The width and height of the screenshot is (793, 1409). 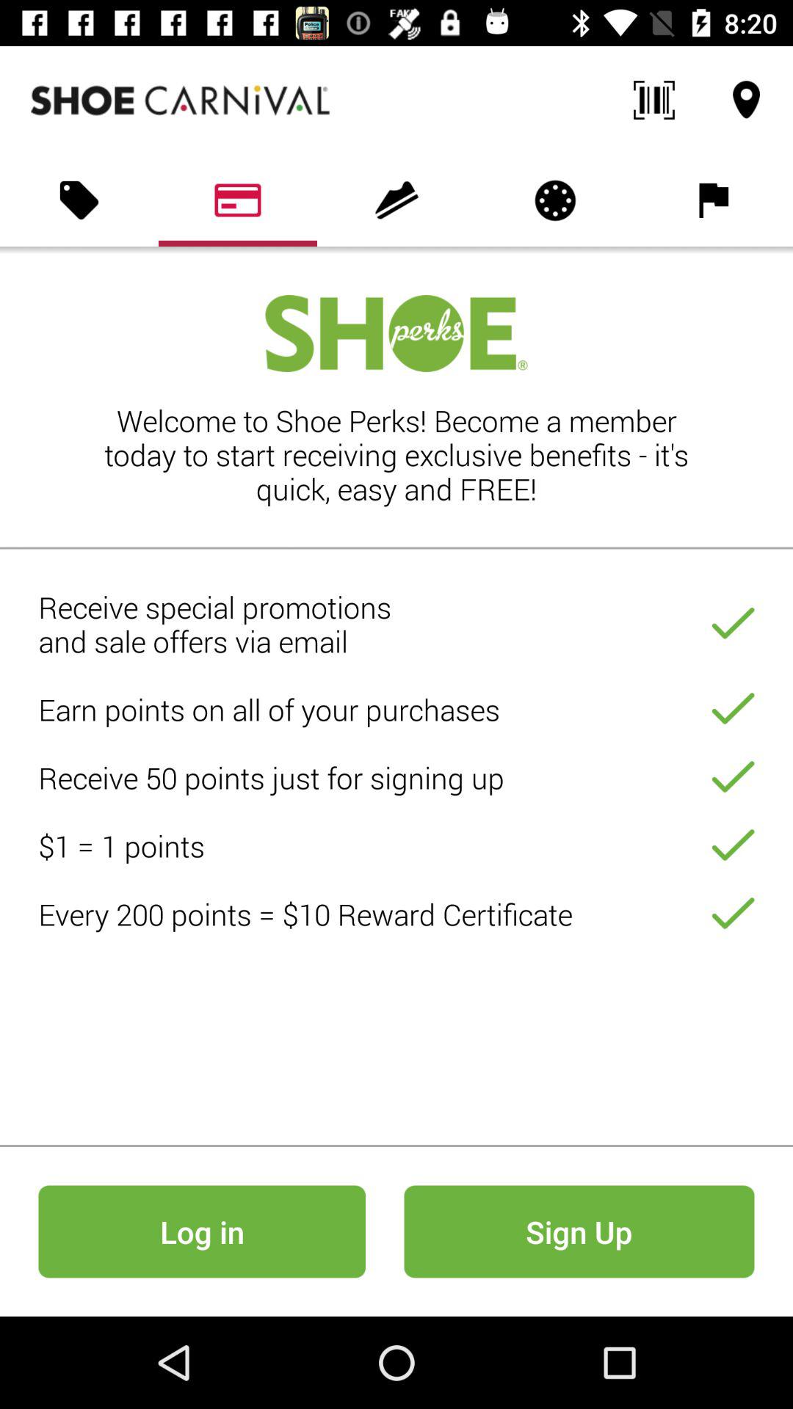 I want to click on turn off the sign up item, so click(x=579, y=1231).